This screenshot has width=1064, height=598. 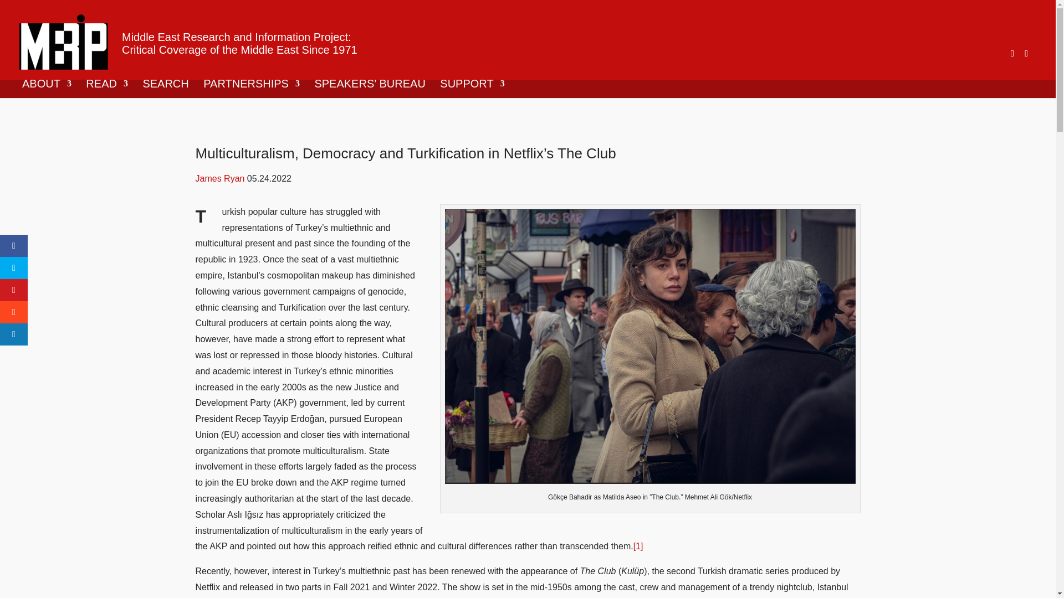 What do you see at coordinates (252, 89) in the screenshot?
I see `PARTNERSHIPS` at bounding box center [252, 89].